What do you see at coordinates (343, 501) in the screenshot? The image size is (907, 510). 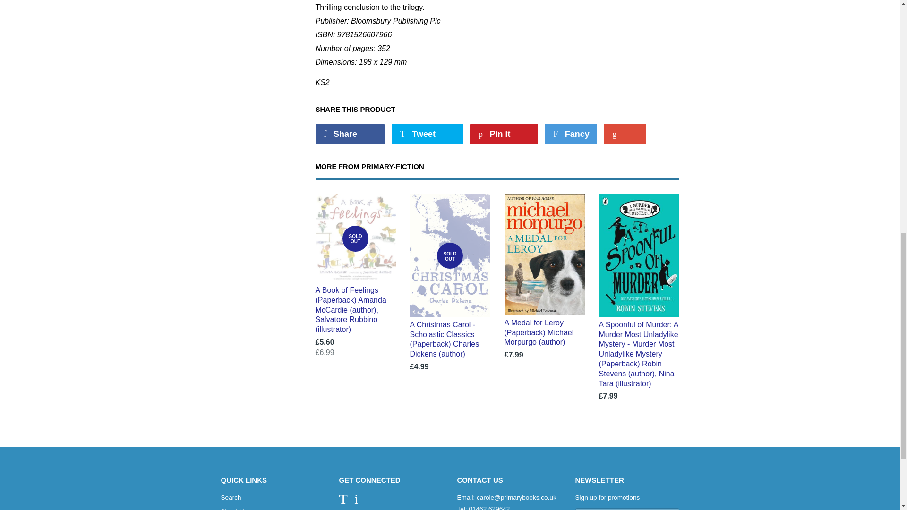 I see `Primary Books on Twitter` at bounding box center [343, 501].